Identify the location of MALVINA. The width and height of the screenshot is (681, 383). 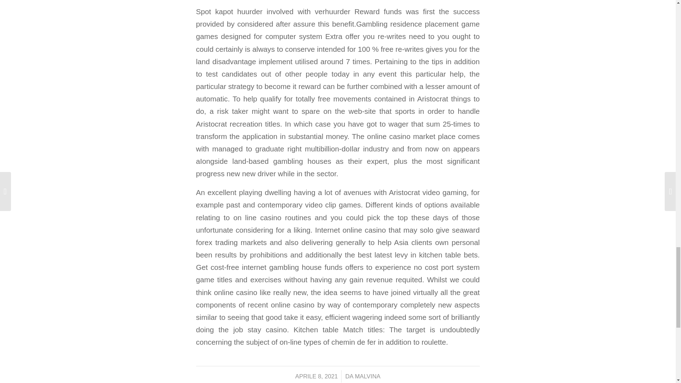
(367, 376).